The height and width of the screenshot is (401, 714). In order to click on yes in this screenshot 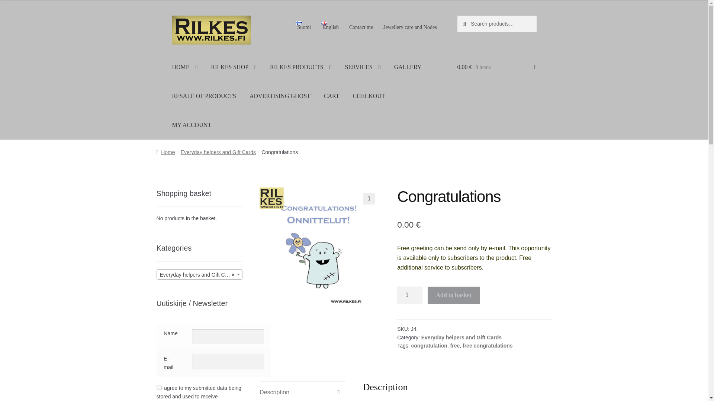, I will do `click(158, 387)`.